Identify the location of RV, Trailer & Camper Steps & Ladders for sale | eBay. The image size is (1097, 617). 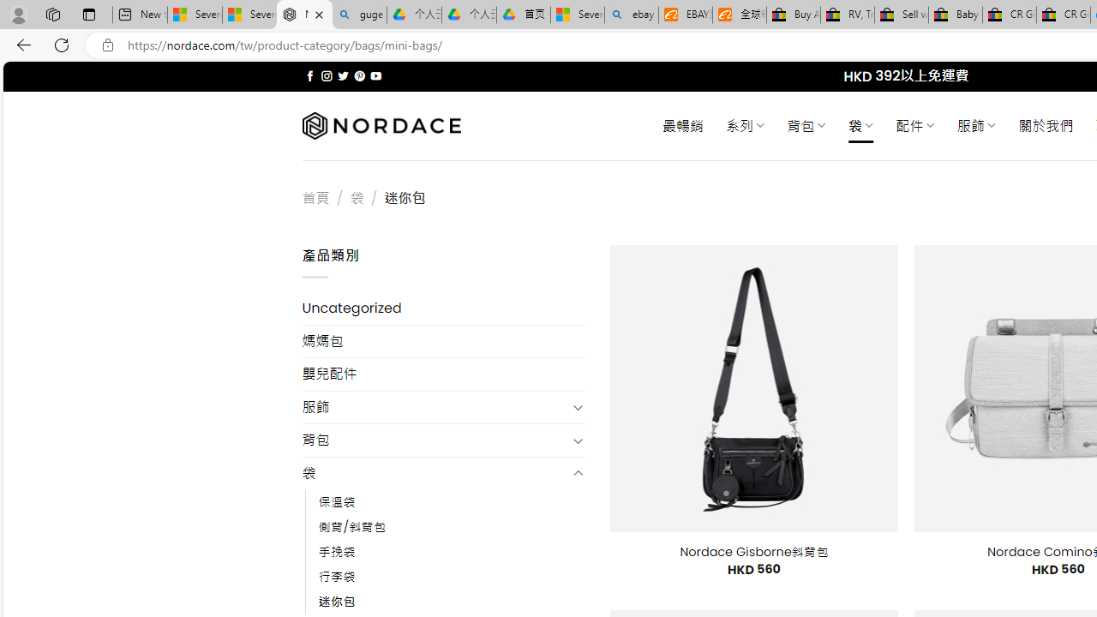
(847, 15).